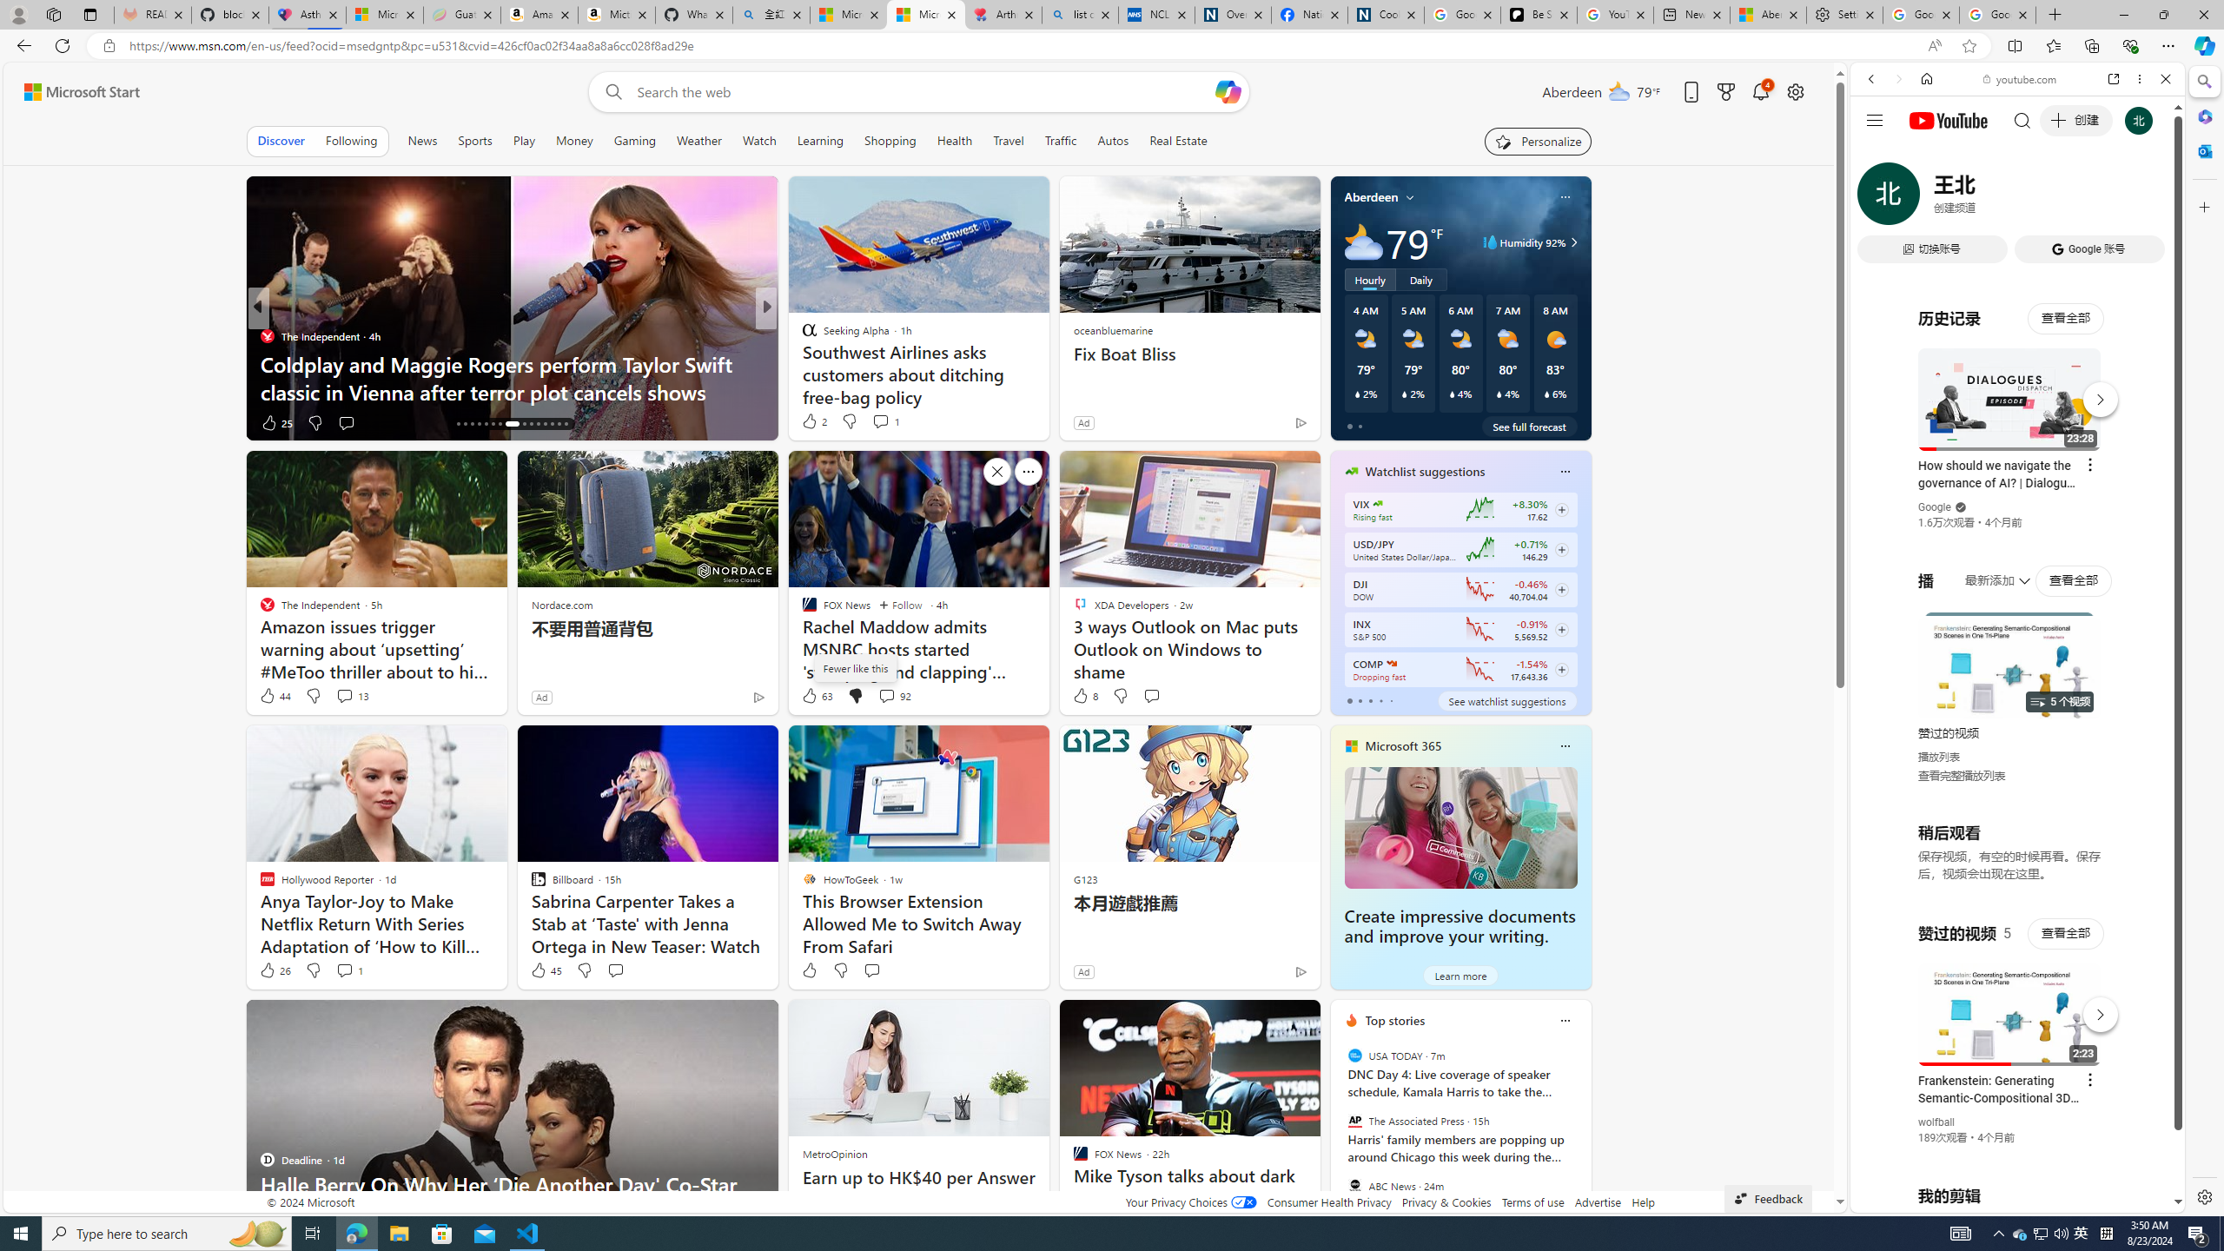  I want to click on See full forecast, so click(1529, 426).